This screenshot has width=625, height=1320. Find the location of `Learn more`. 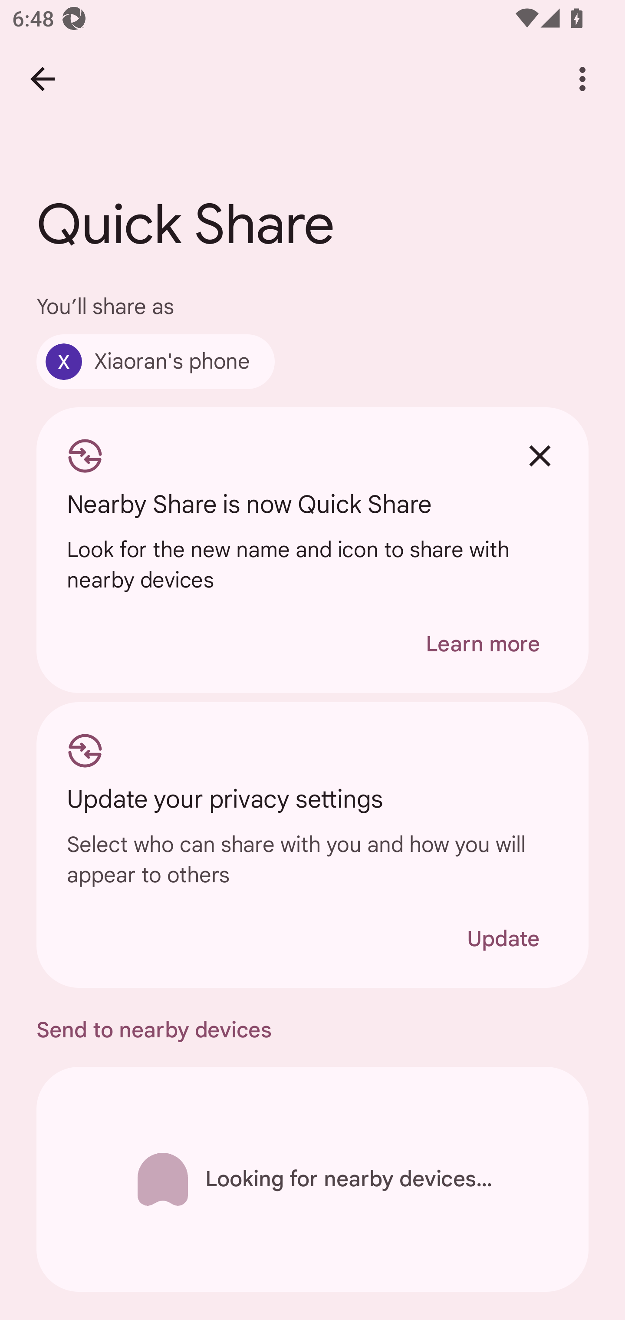

Learn more is located at coordinates (483, 644).